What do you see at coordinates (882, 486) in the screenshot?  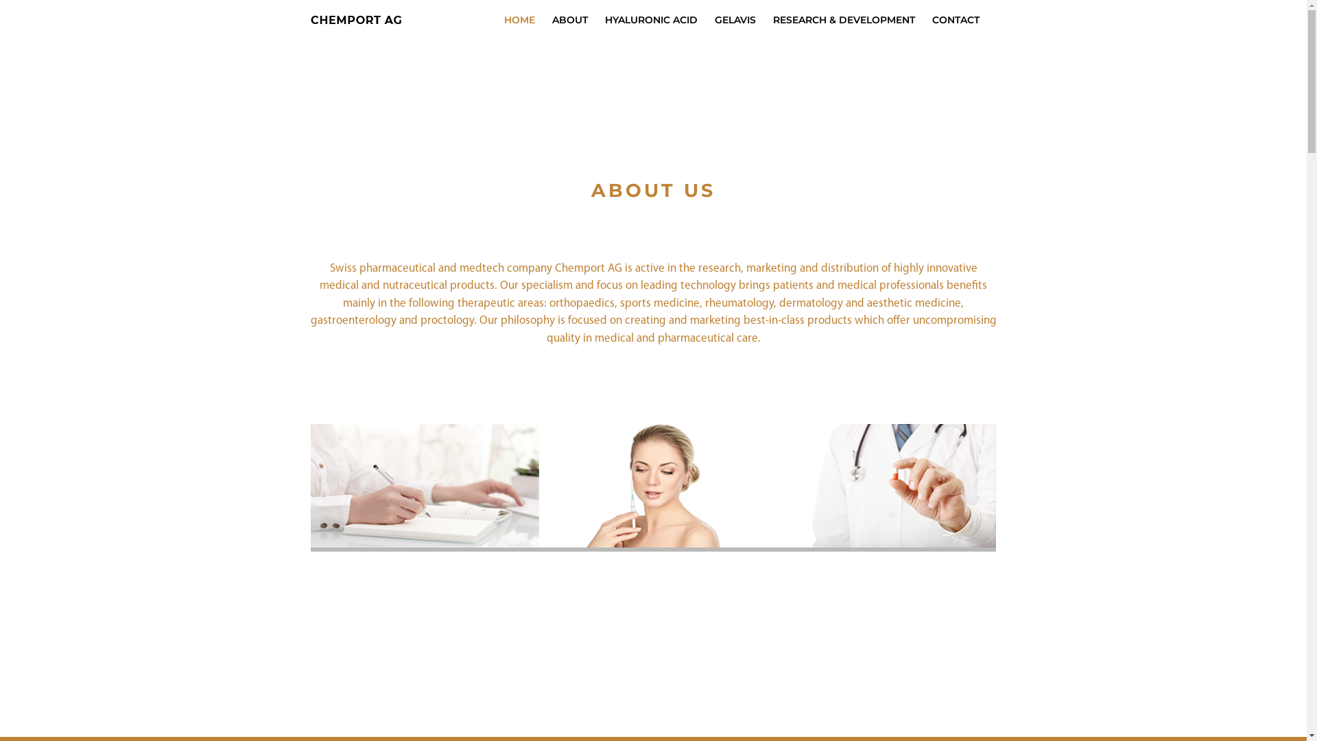 I see `chemport-3-3-mirror` at bounding box center [882, 486].